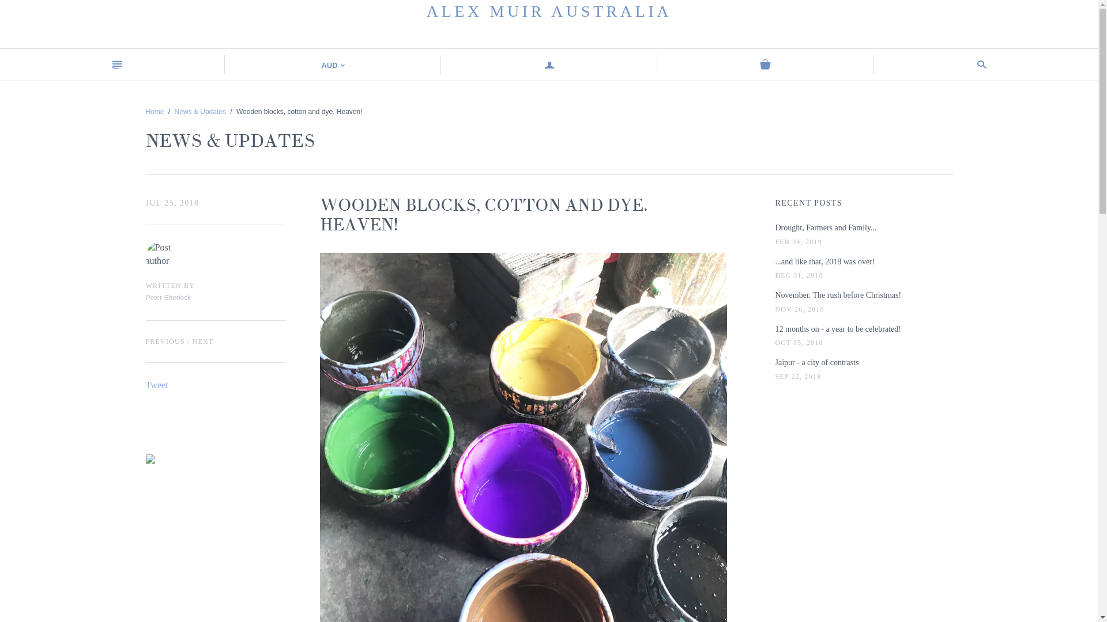  I want to click on ...and like that, 2018 was over!, so click(824, 262).